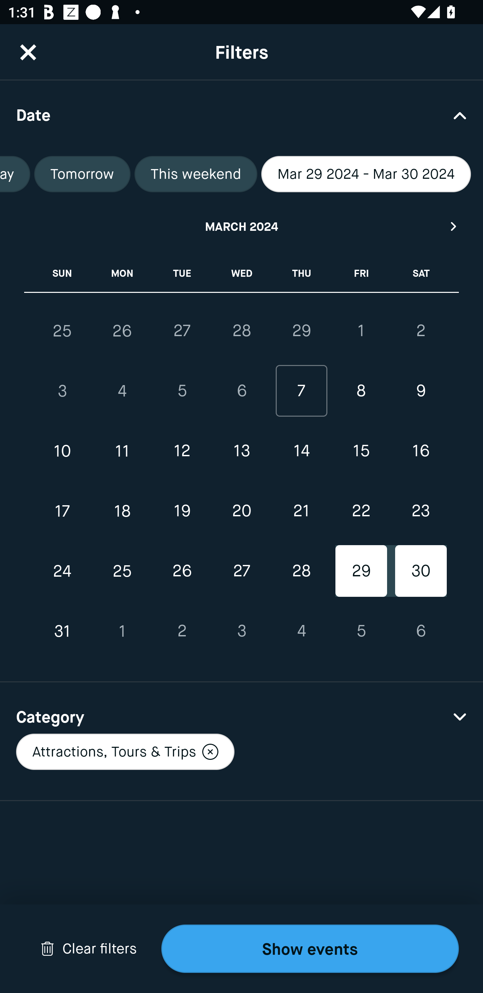 The width and height of the screenshot is (483, 993). I want to click on This weekend, so click(196, 174).